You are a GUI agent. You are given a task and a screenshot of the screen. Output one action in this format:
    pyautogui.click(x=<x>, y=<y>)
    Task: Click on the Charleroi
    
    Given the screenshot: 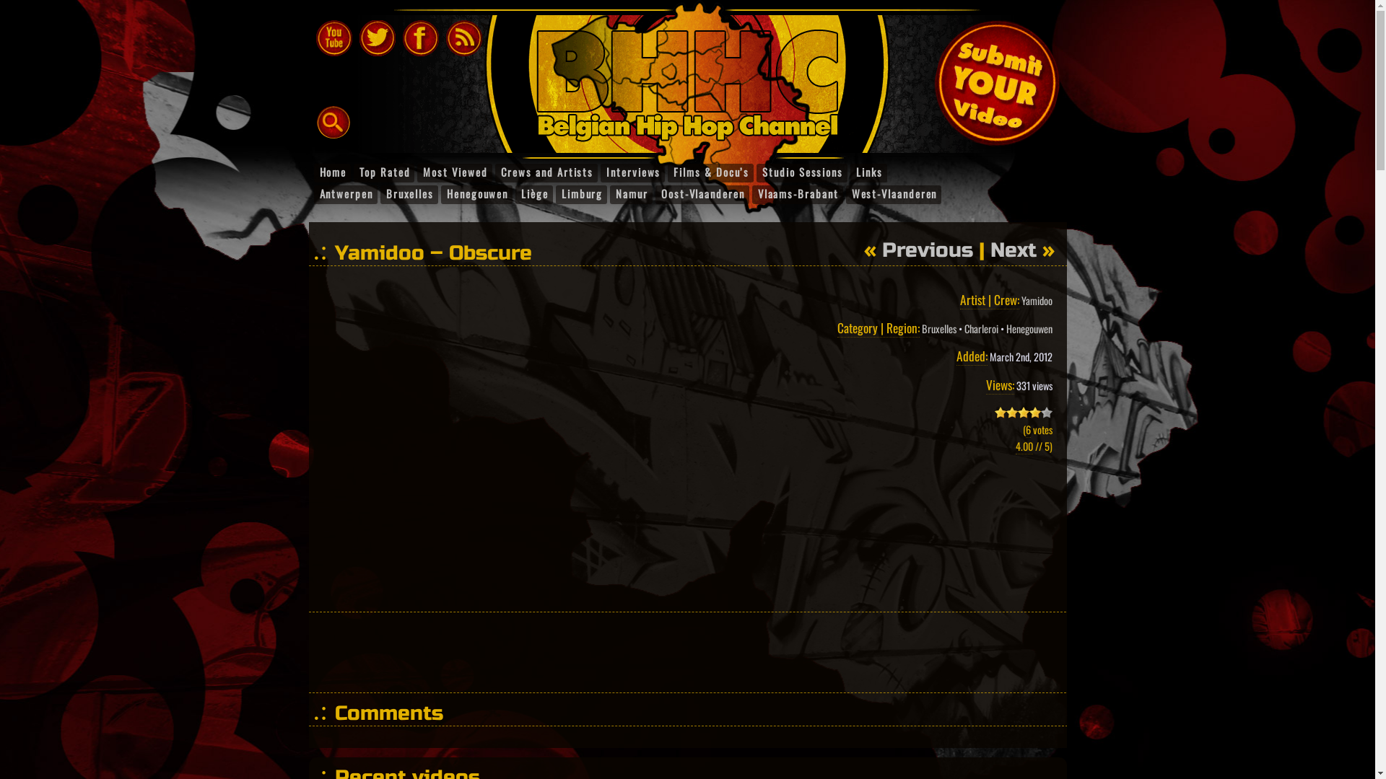 What is the action you would take?
    pyautogui.click(x=982, y=329)
    